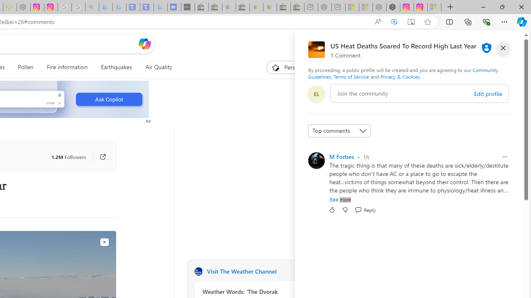 This screenshot has width=531, height=298. What do you see at coordinates (26, 67) in the screenshot?
I see `Pollen` at bounding box center [26, 67].